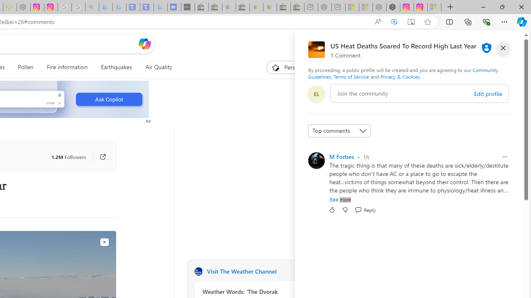 This screenshot has width=531, height=298. What do you see at coordinates (26, 67) in the screenshot?
I see `Pollen` at bounding box center [26, 67].